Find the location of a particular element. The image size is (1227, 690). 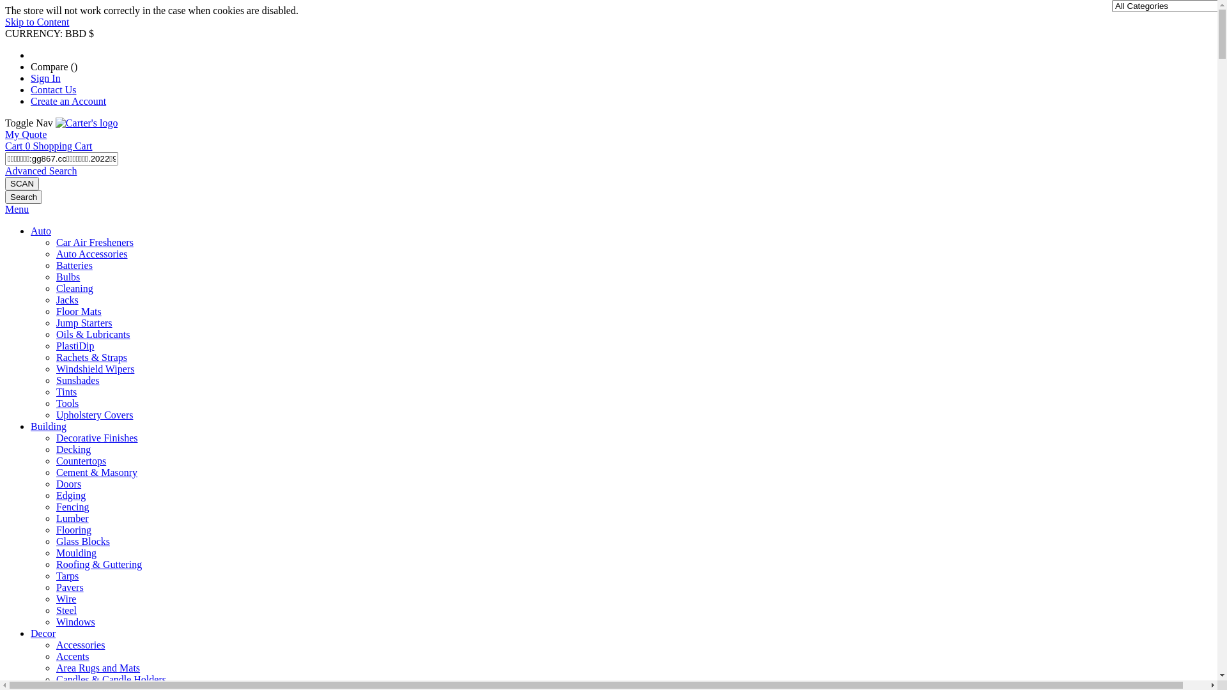

Accessories is located at coordinates (81, 645).